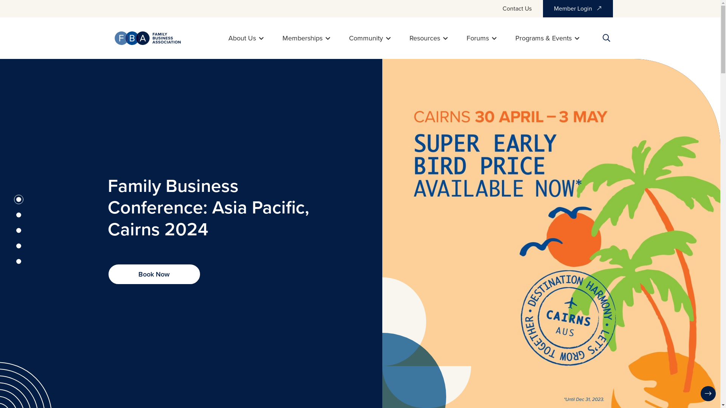 The height and width of the screenshot is (408, 726). I want to click on Book Now, so click(154, 274).